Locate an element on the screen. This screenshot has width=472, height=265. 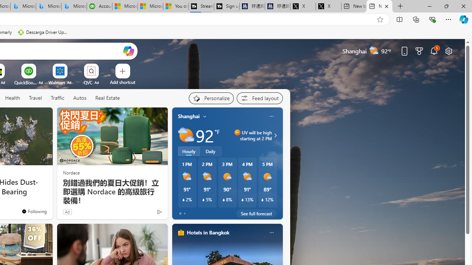
Travel is located at coordinates (35, 98).